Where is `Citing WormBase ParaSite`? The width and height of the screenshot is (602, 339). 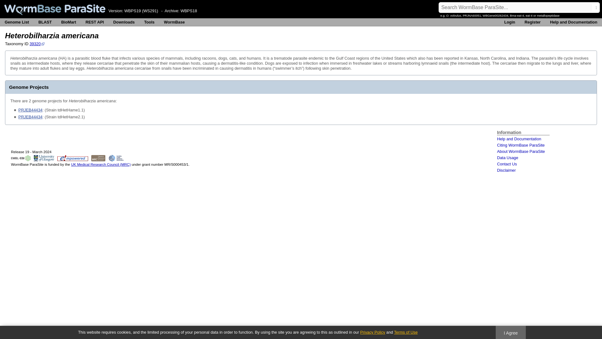
Citing WormBase ParaSite is located at coordinates (521, 145).